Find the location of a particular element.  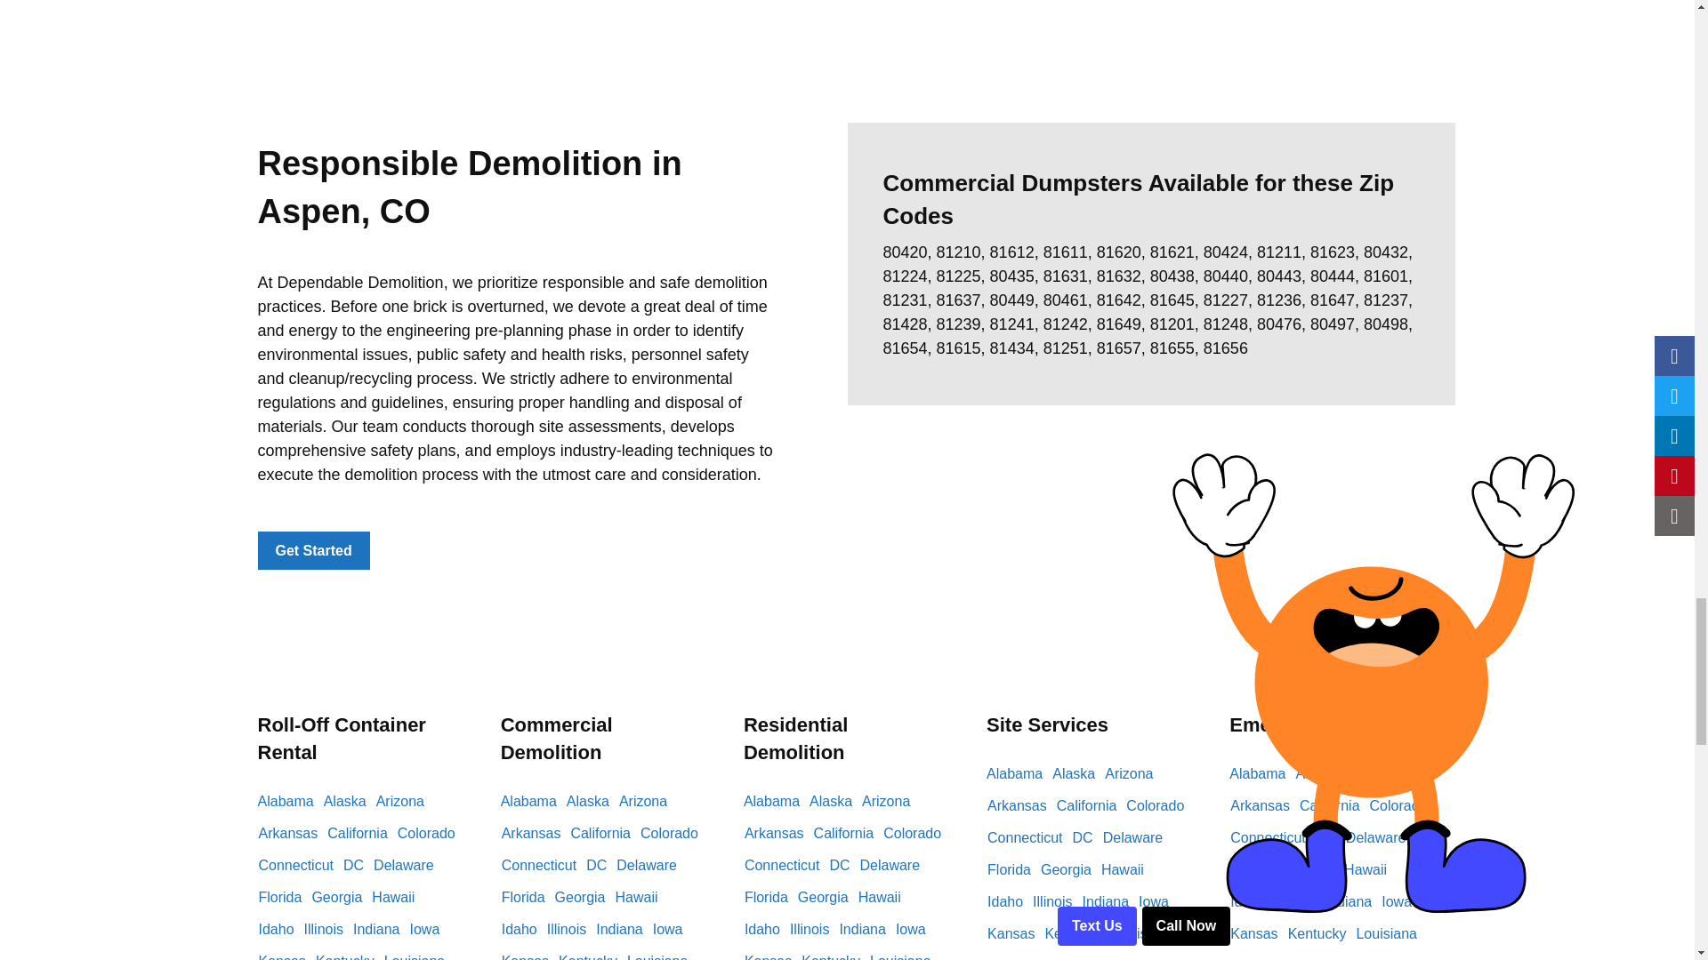

Connecticut is located at coordinates (300, 866).